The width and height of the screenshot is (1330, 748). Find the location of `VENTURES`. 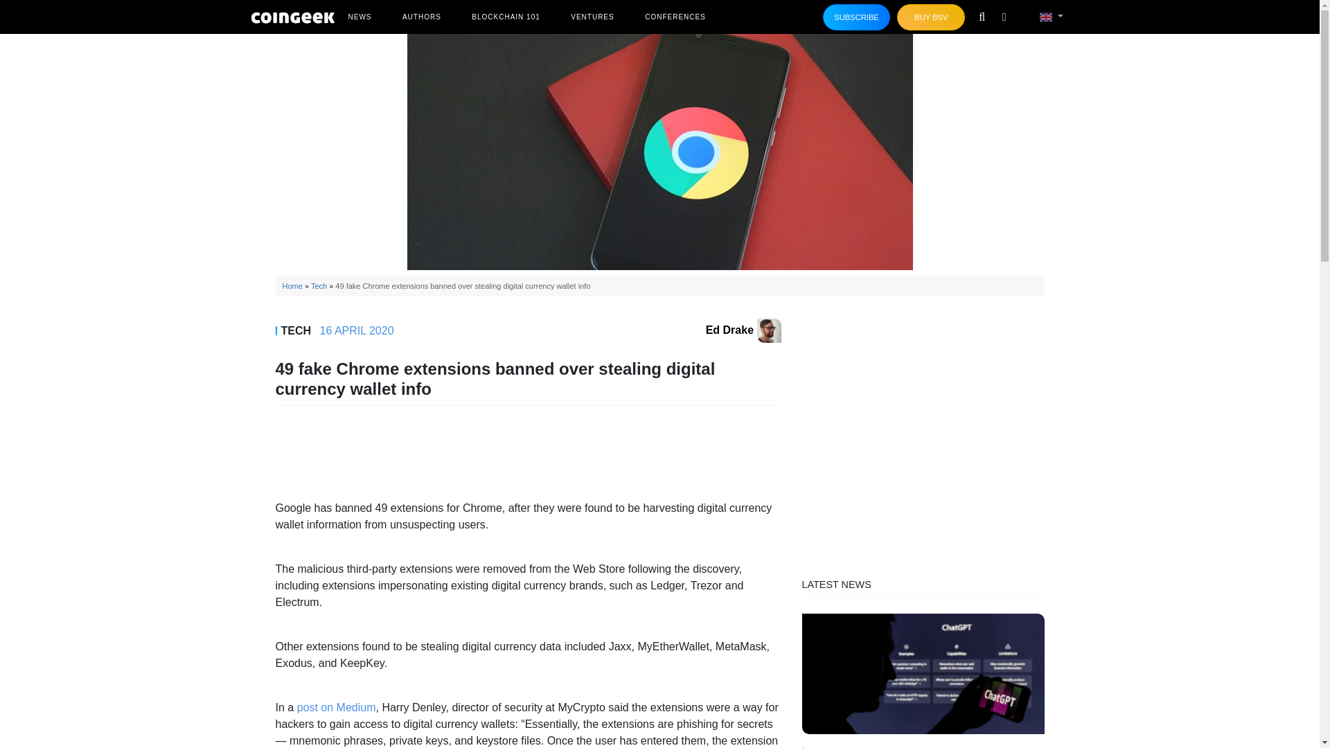

VENTURES is located at coordinates (592, 17).